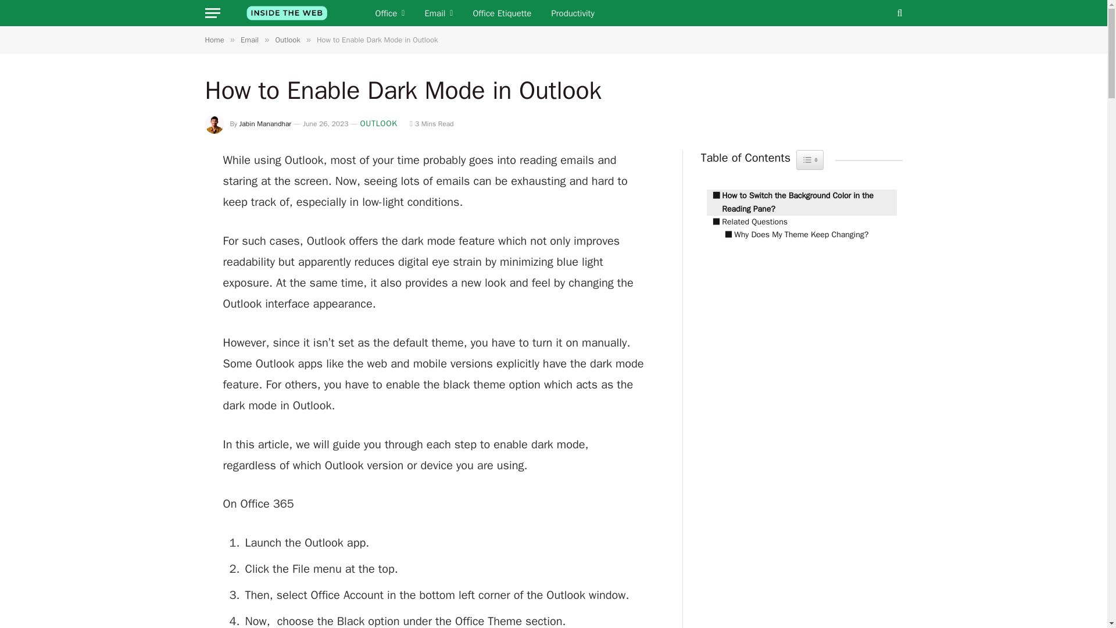 This screenshot has width=1116, height=628. I want to click on Home, so click(214, 40).